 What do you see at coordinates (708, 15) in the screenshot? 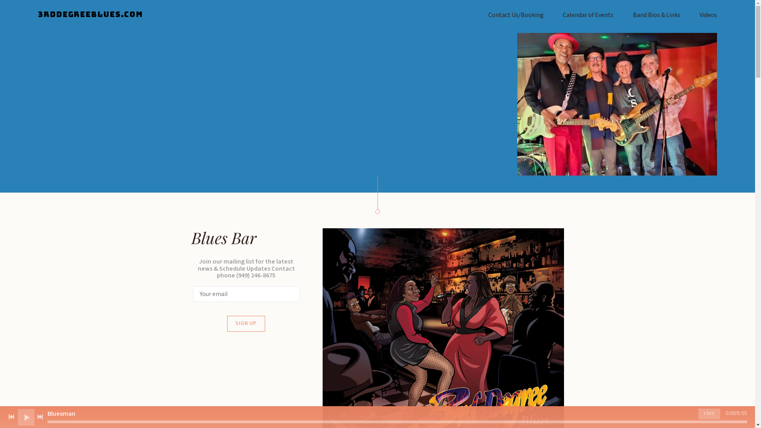
I see `Videos` at bounding box center [708, 15].